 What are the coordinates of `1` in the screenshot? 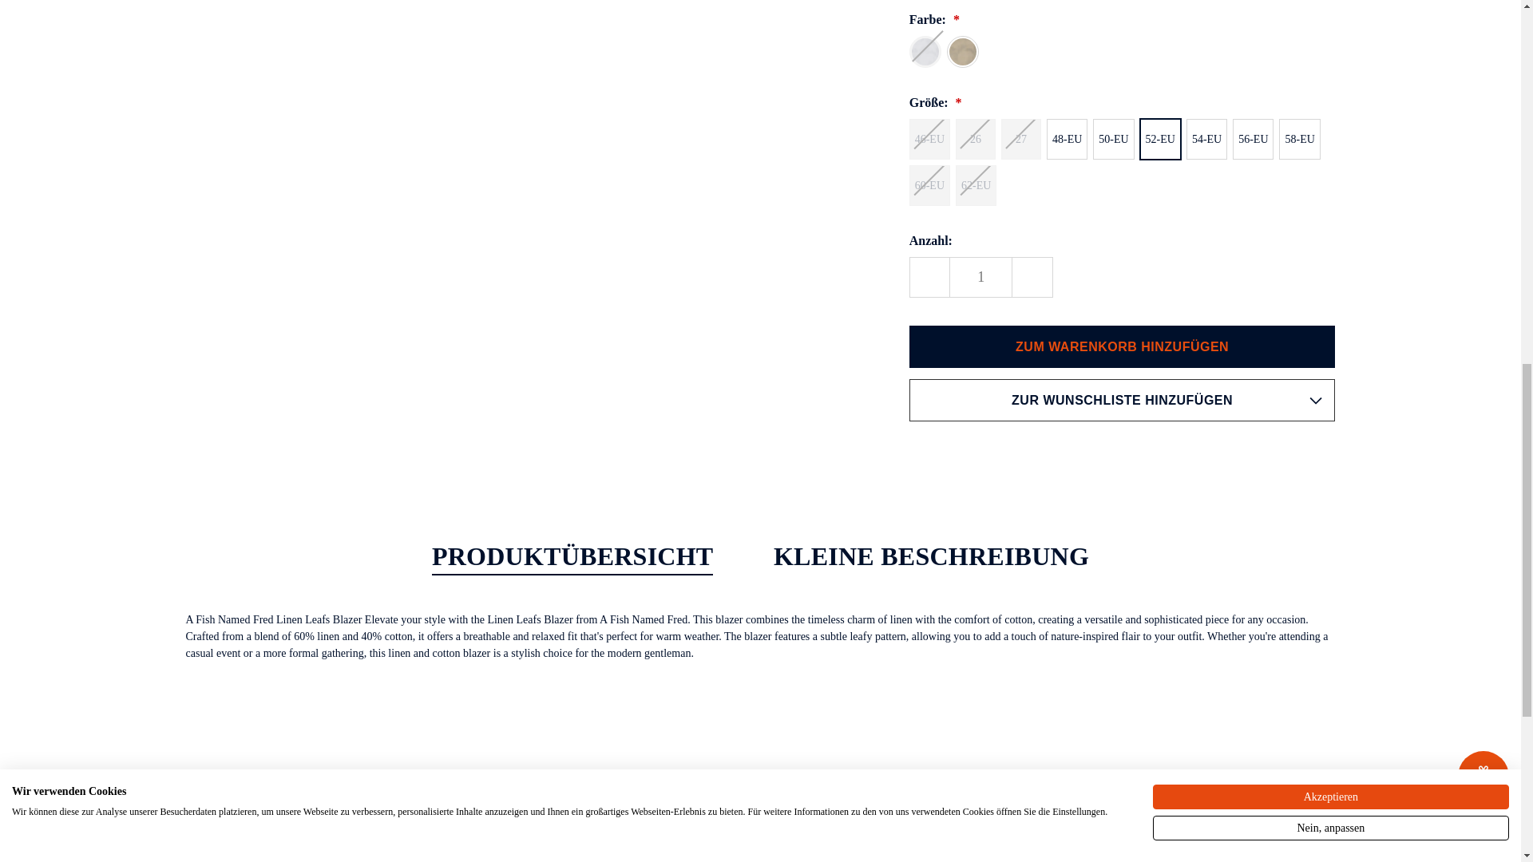 It's located at (980, 276).